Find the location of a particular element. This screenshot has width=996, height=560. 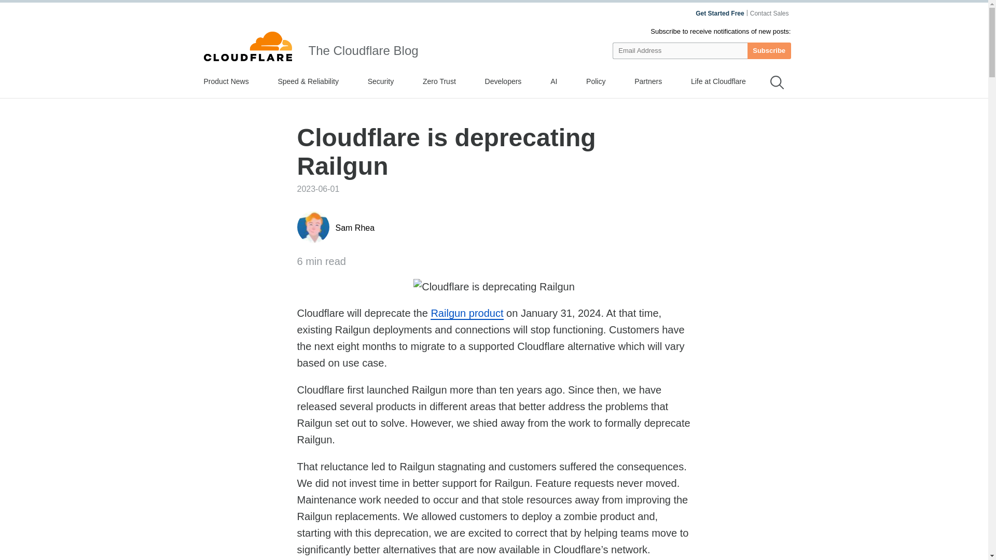

Life at Cloudflare is located at coordinates (718, 81).